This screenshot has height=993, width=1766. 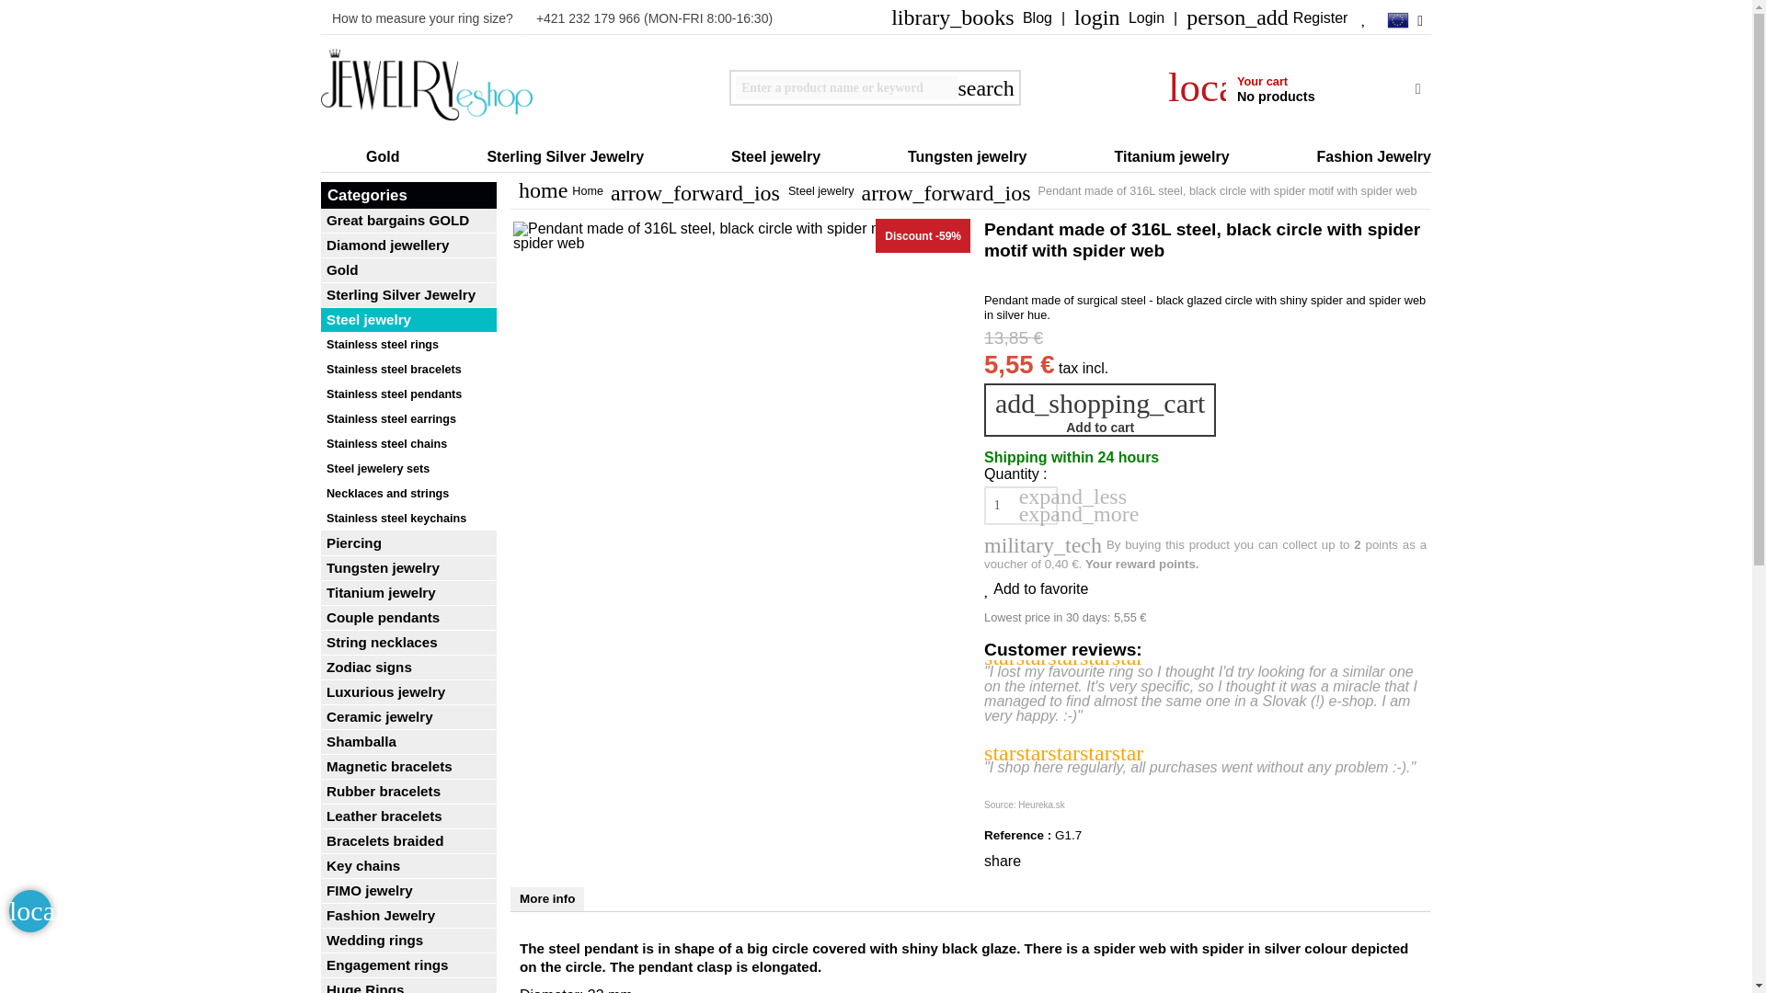 What do you see at coordinates (360, 156) in the screenshot?
I see `Gold` at bounding box center [360, 156].